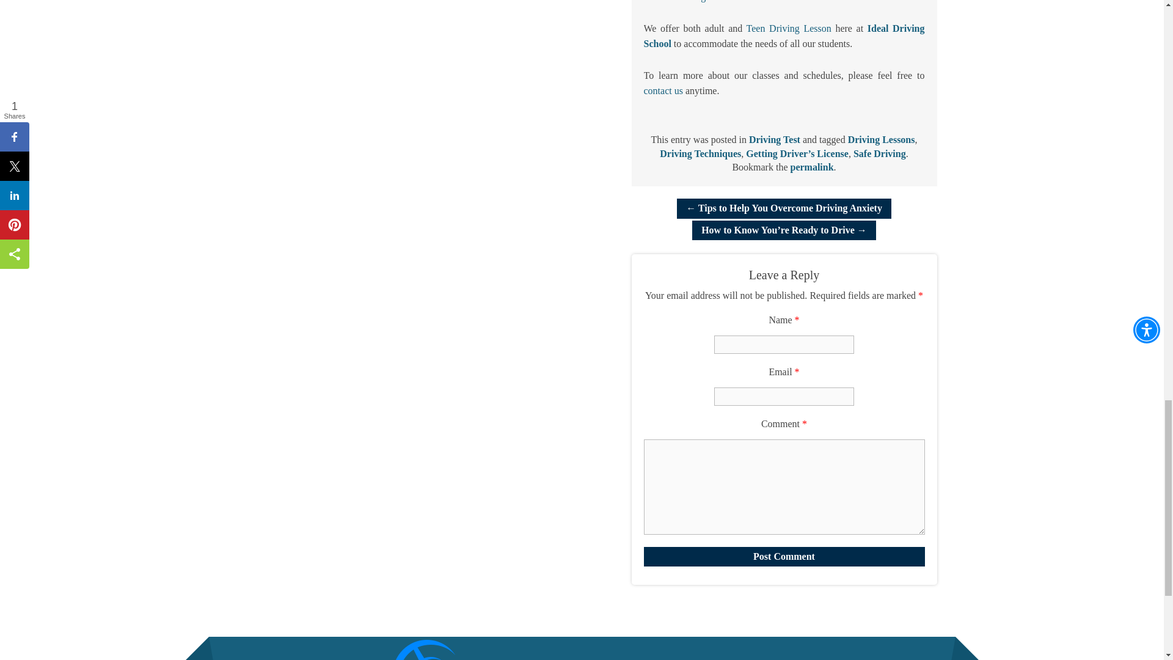 Image resolution: width=1173 pixels, height=660 pixels. Describe the element at coordinates (784, 556) in the screenshot. I see `Post Comment` at that location.